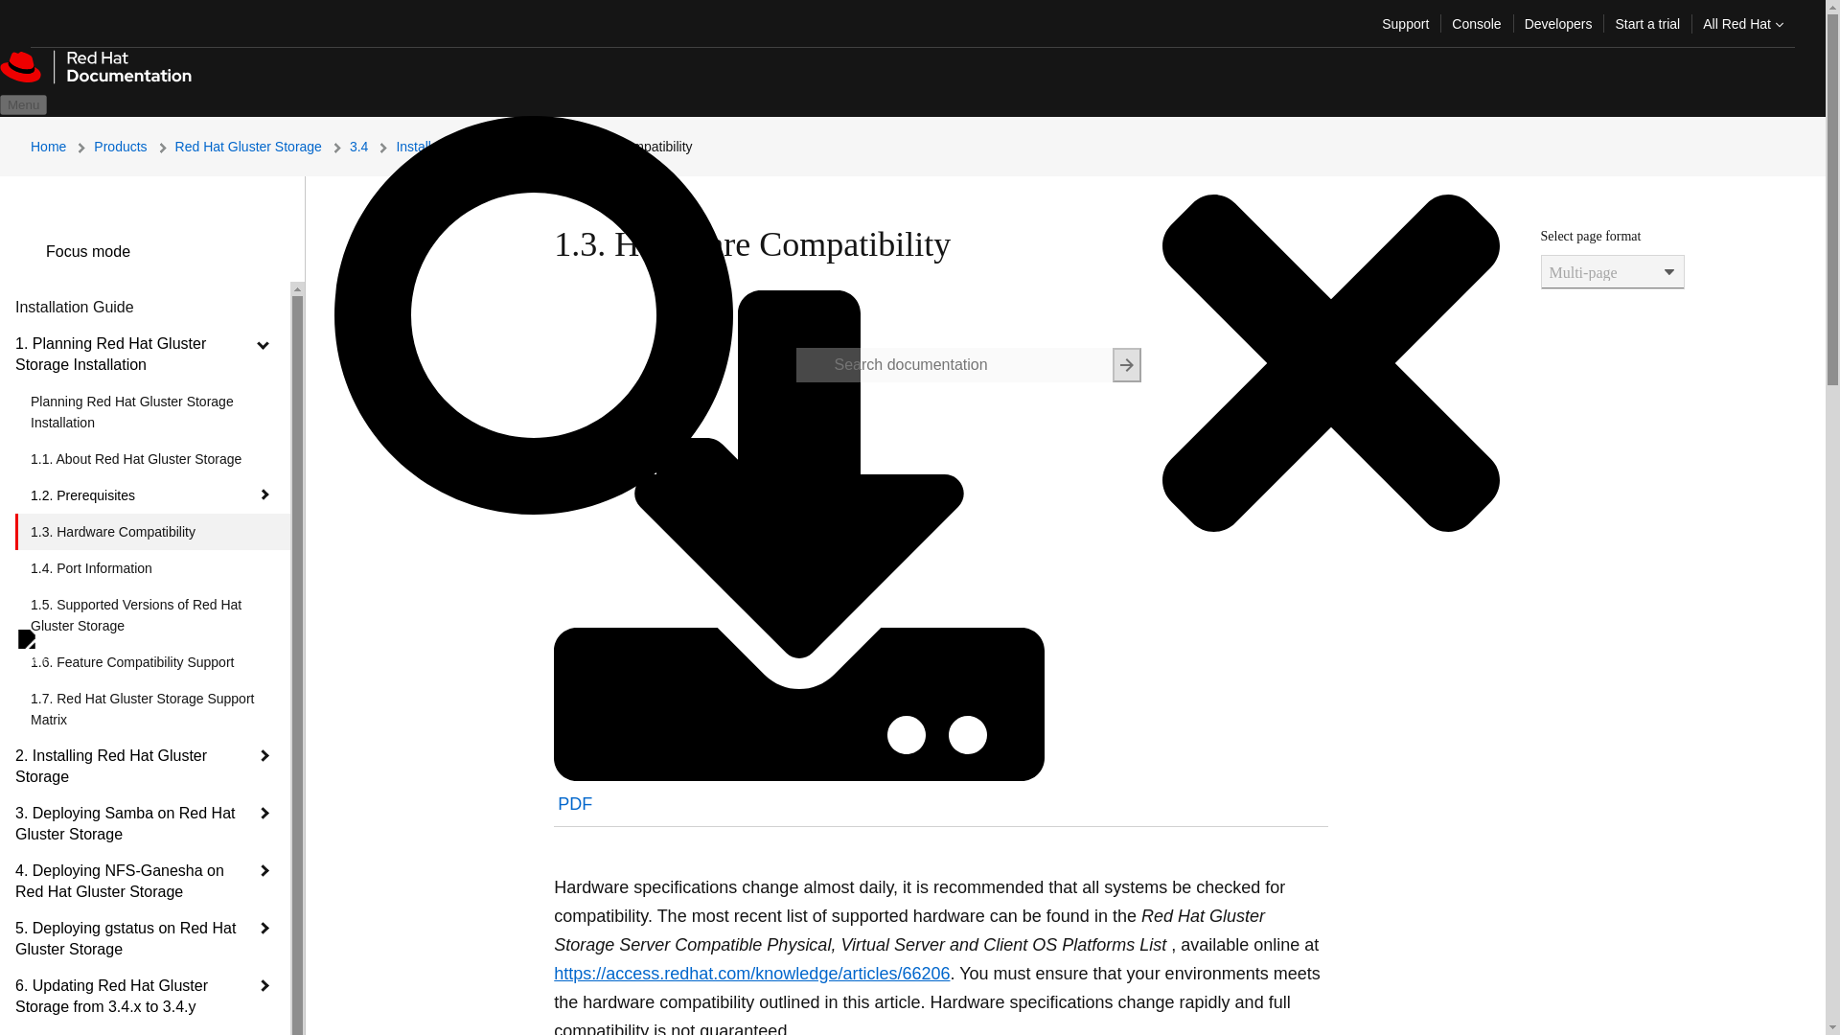 This screenshot has height=1035, width=1840. I want to click on Support, so click(1405, 23).